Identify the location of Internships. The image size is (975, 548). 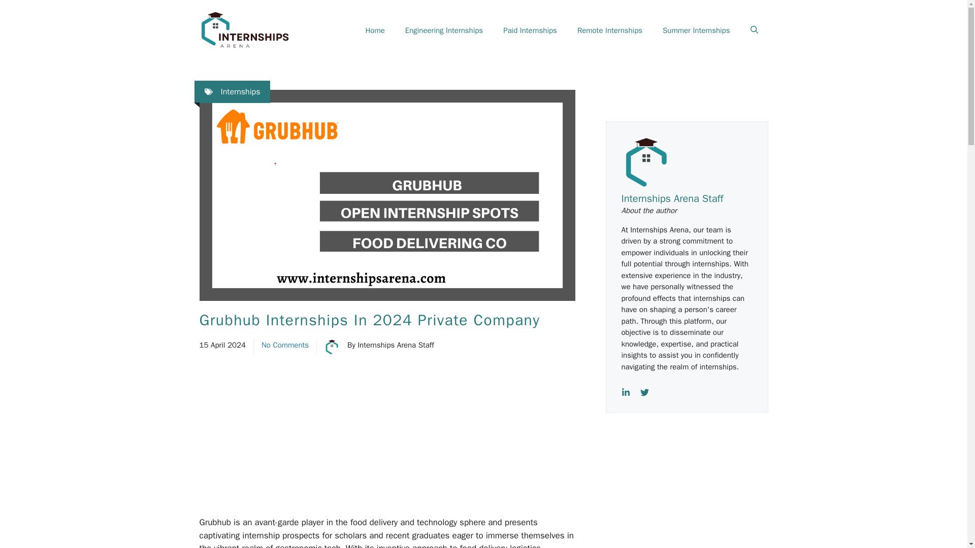
(240, 91).